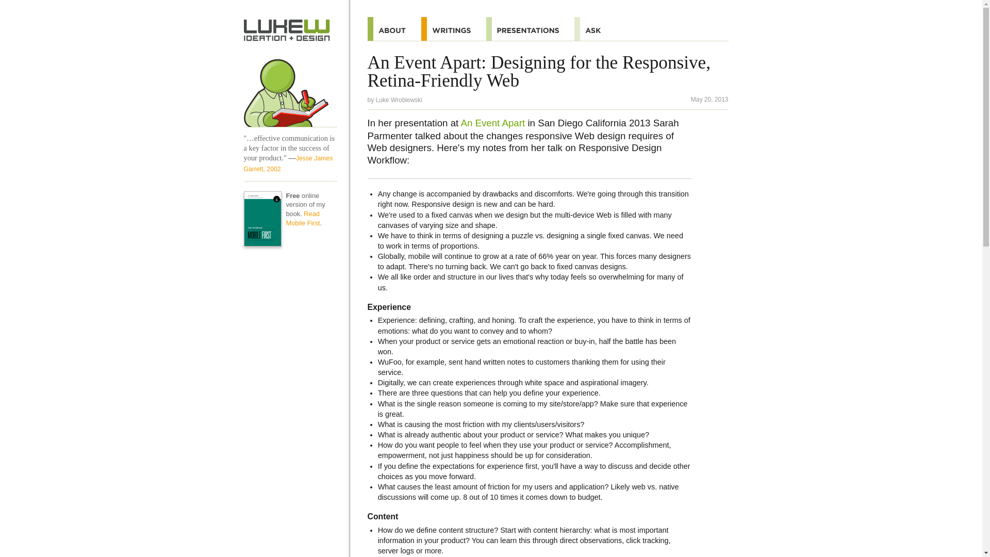  I want to click on Read Mobile First, so click(303, 218).